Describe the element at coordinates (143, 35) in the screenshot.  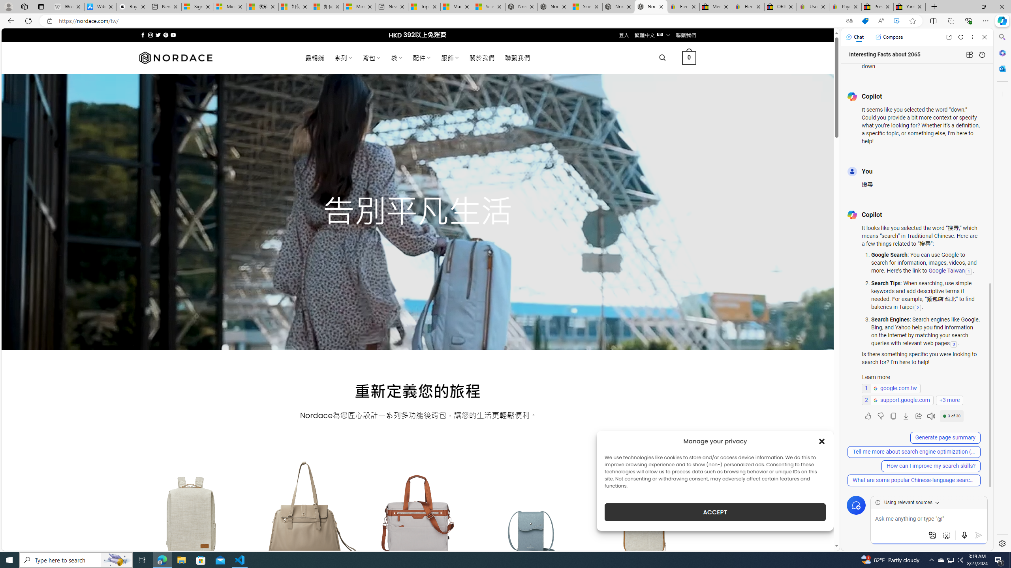
I see `Follow on Facebook` at that location.